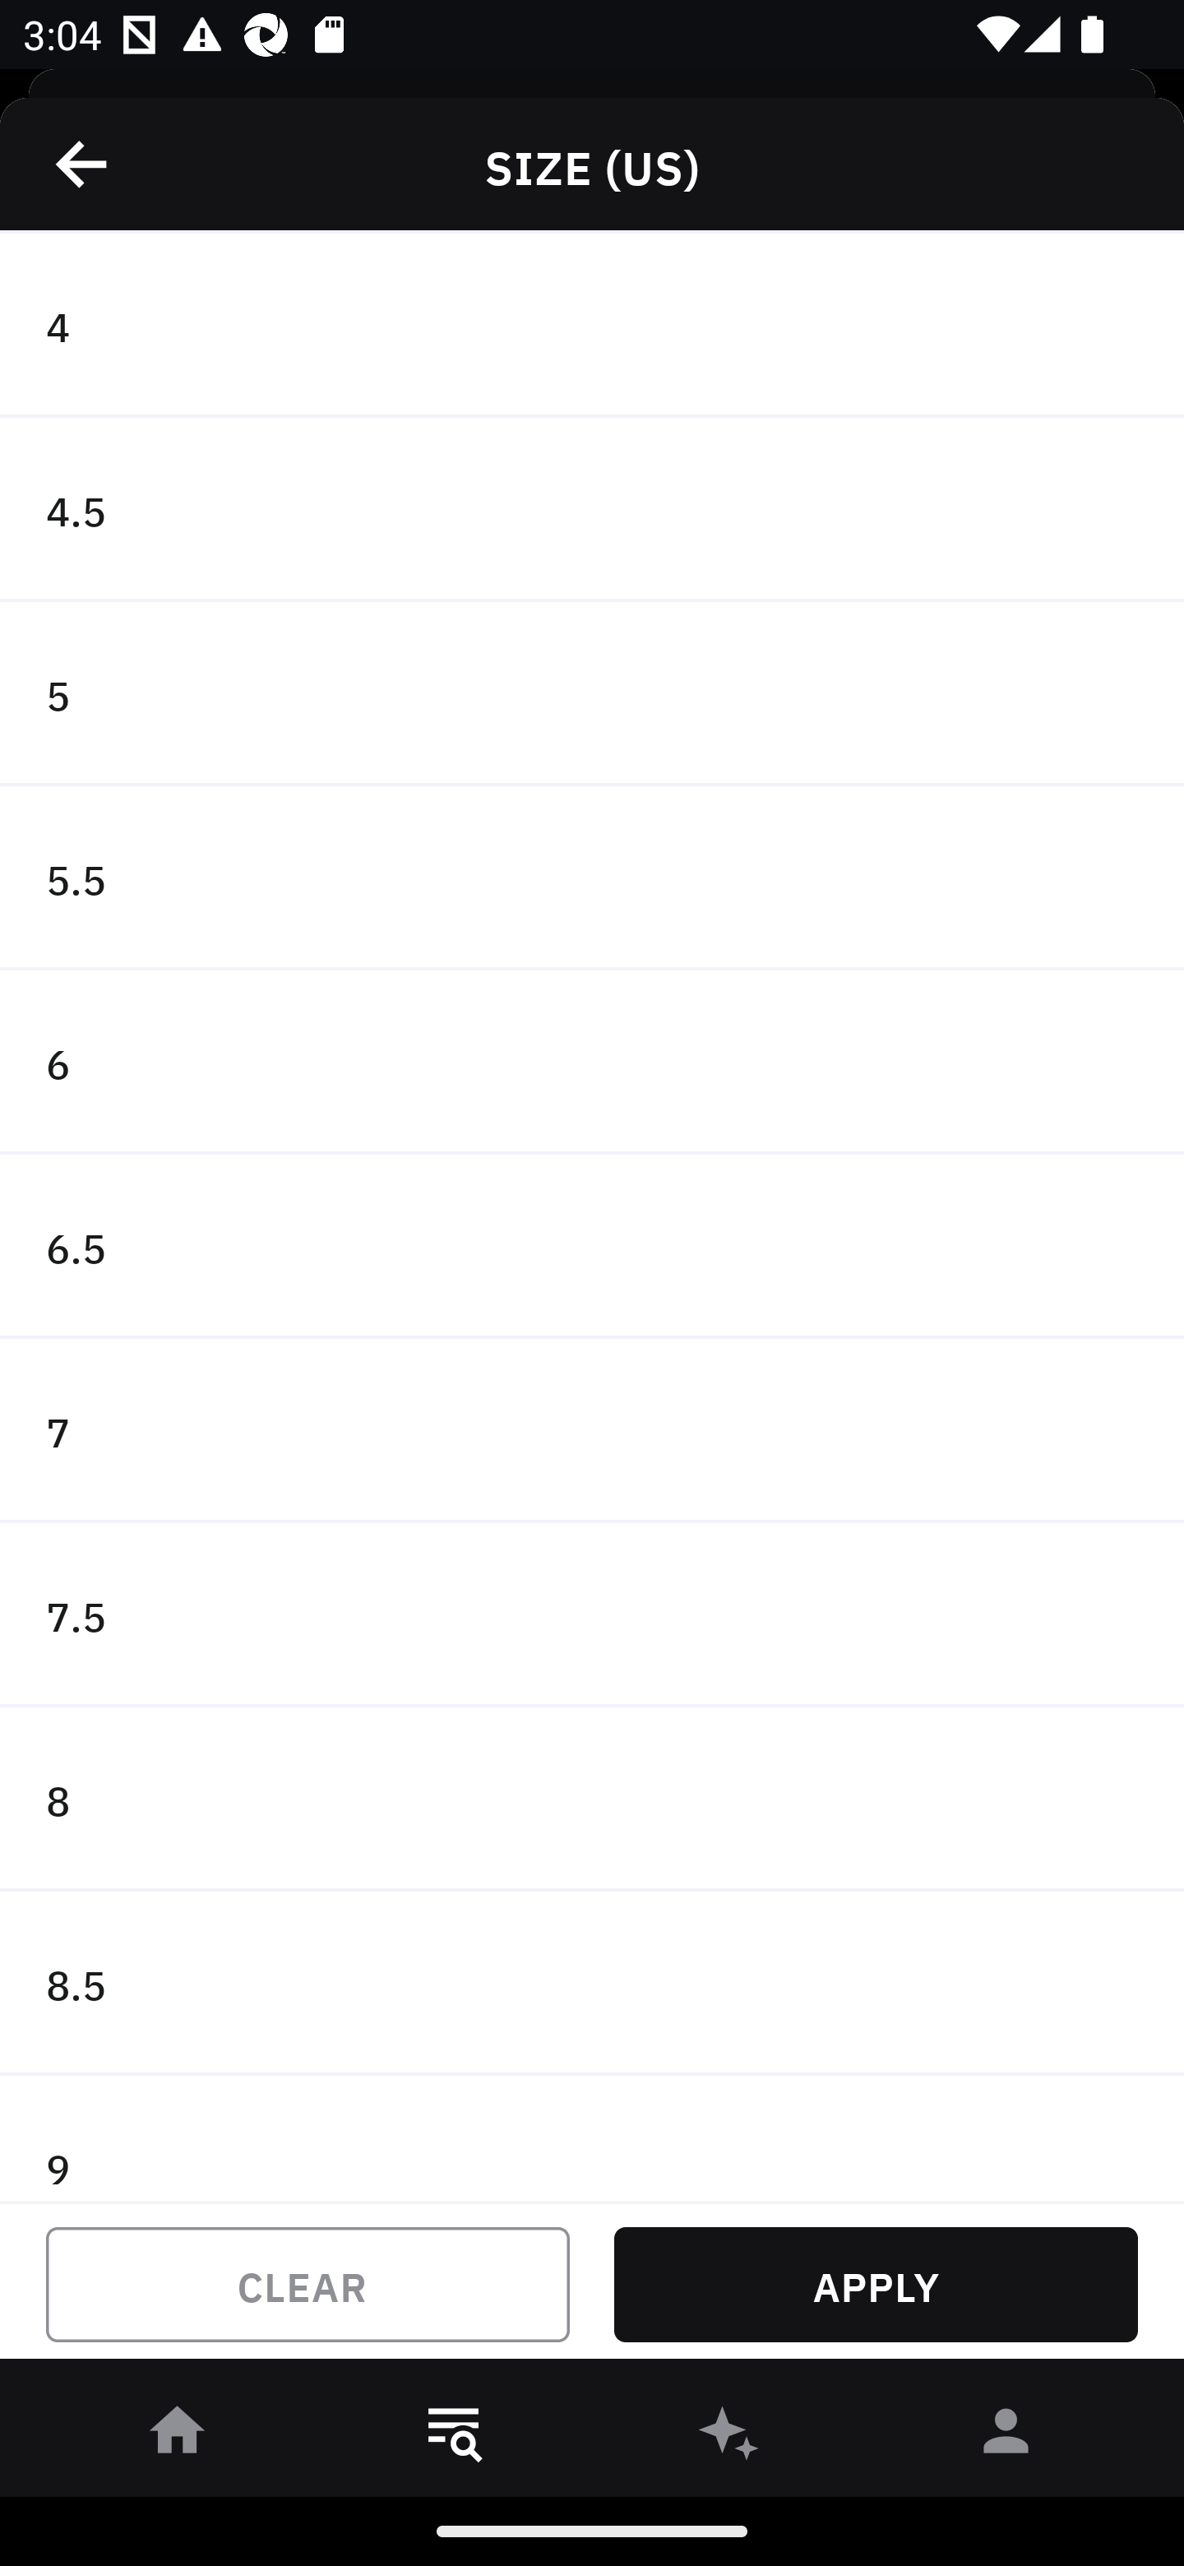 The width and height of the screenshot is (1184, 2566). Describe the element at coordinates (592, 2138) in the screenshot. I see `9` at that location.